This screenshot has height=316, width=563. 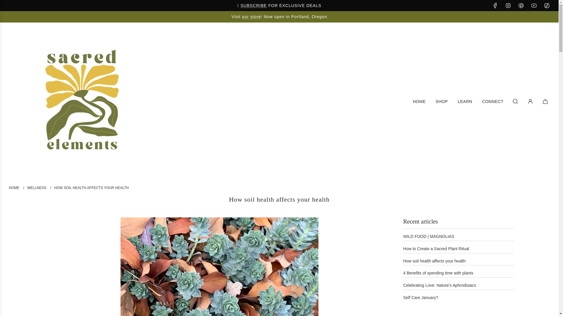 What do you see at coordinates (442, 101) in the screenshot?
I see `SHOP` at bounding box center [442, 101].